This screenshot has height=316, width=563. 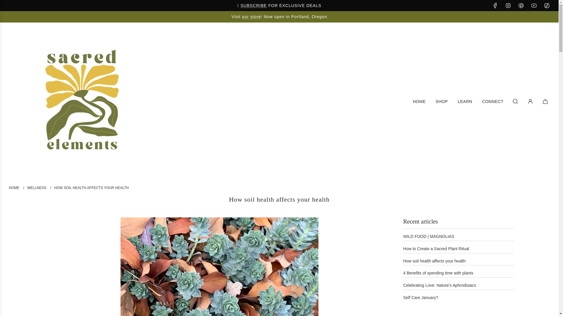 What do you see at coordinates (442, 101) in the screenshot?
I see `SHOP` at bounding box center [442, 101].